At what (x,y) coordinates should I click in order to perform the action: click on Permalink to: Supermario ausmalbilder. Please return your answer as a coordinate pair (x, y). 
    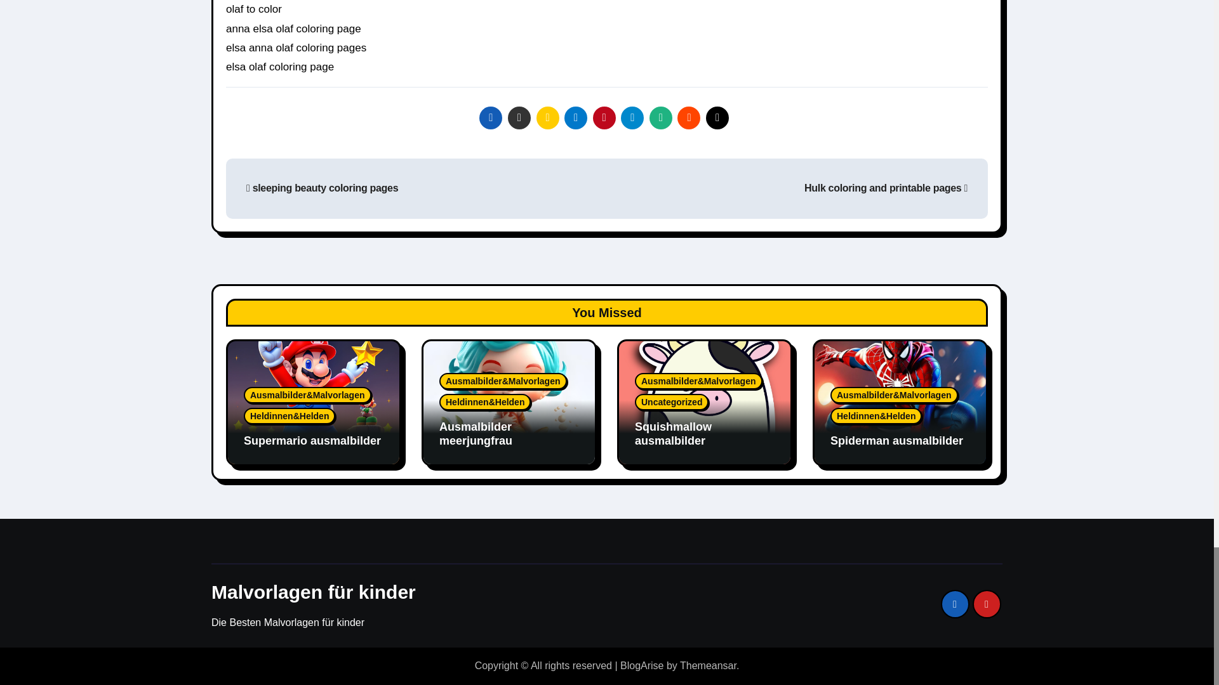
    Looking at the image, I should click on (312, 440).